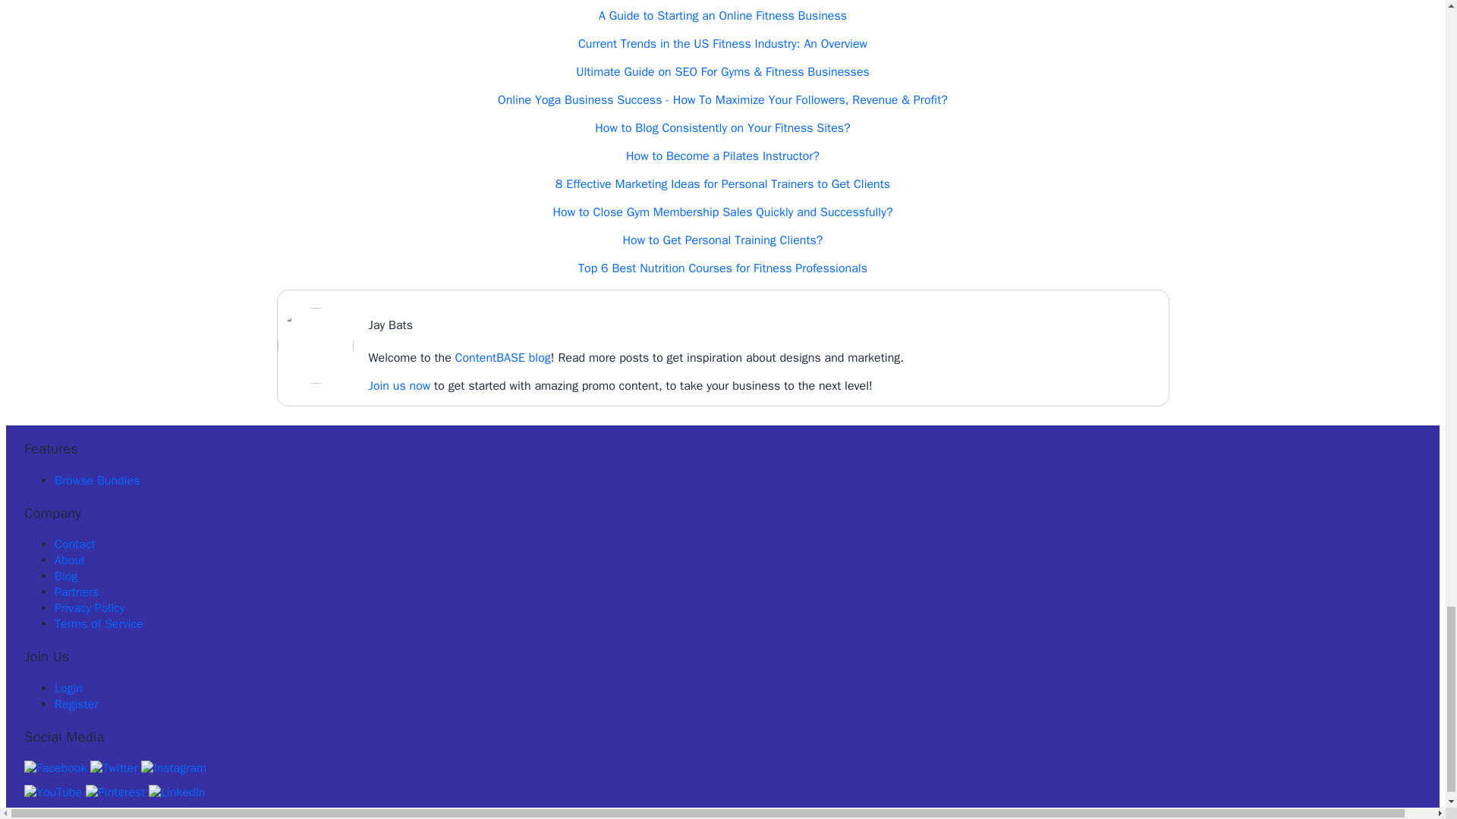 Image resolution: width=1457 pixels, height=819 pixels. What do you see at coordinates (722, 212) in the screenshot?
I see `How to Close Gym Membership Sales Quickly and Successfully?` at bounding box center [722, 212].